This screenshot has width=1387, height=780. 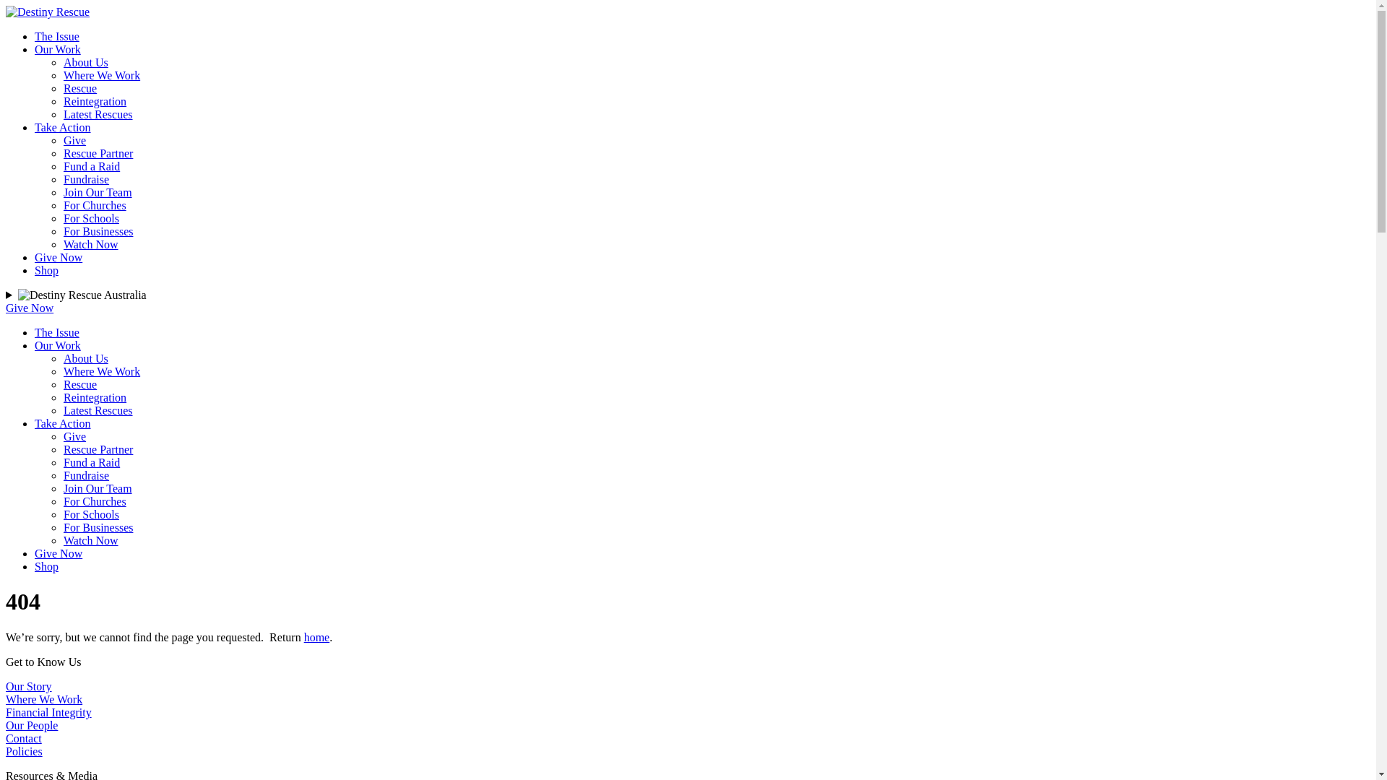 I want to click on For Businesses, so click(x=98, y=527).